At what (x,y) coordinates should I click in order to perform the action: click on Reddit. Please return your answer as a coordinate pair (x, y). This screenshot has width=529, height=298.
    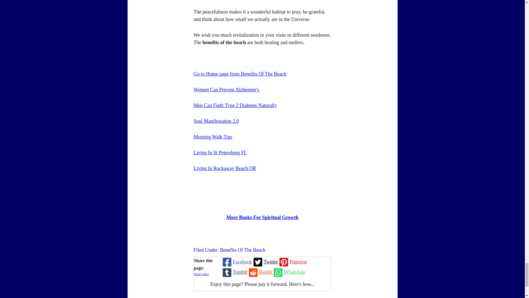
    Looking at the image, I should click on (260, 272).